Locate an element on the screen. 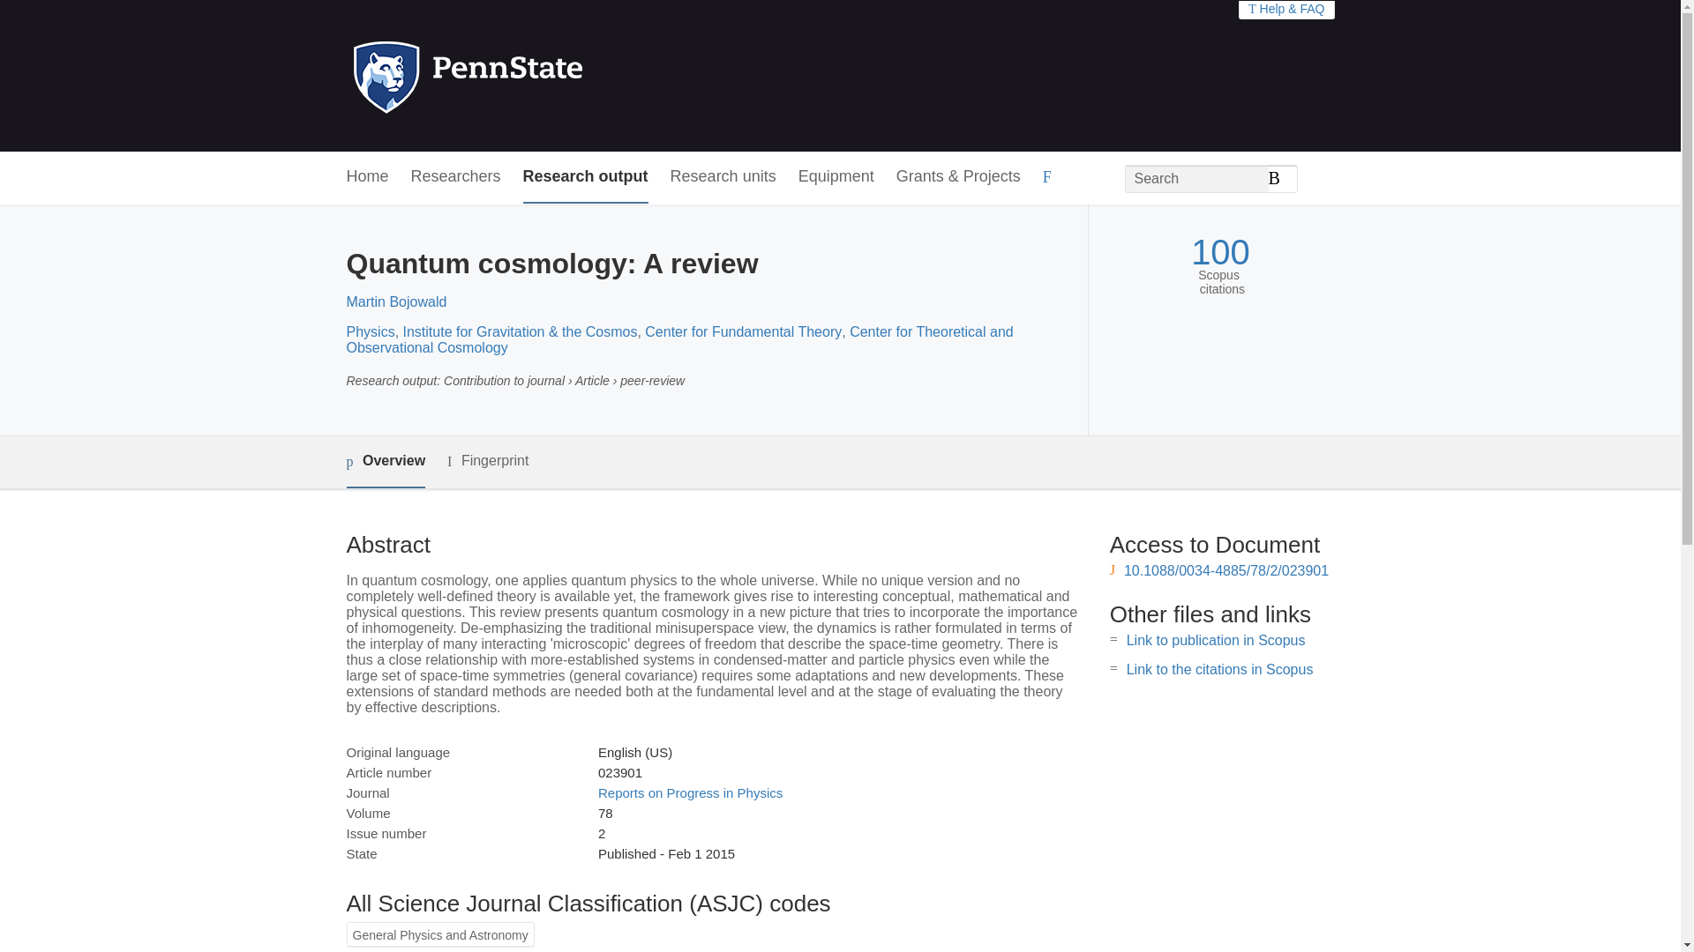  Equipment is located at coordinates (836, 177).